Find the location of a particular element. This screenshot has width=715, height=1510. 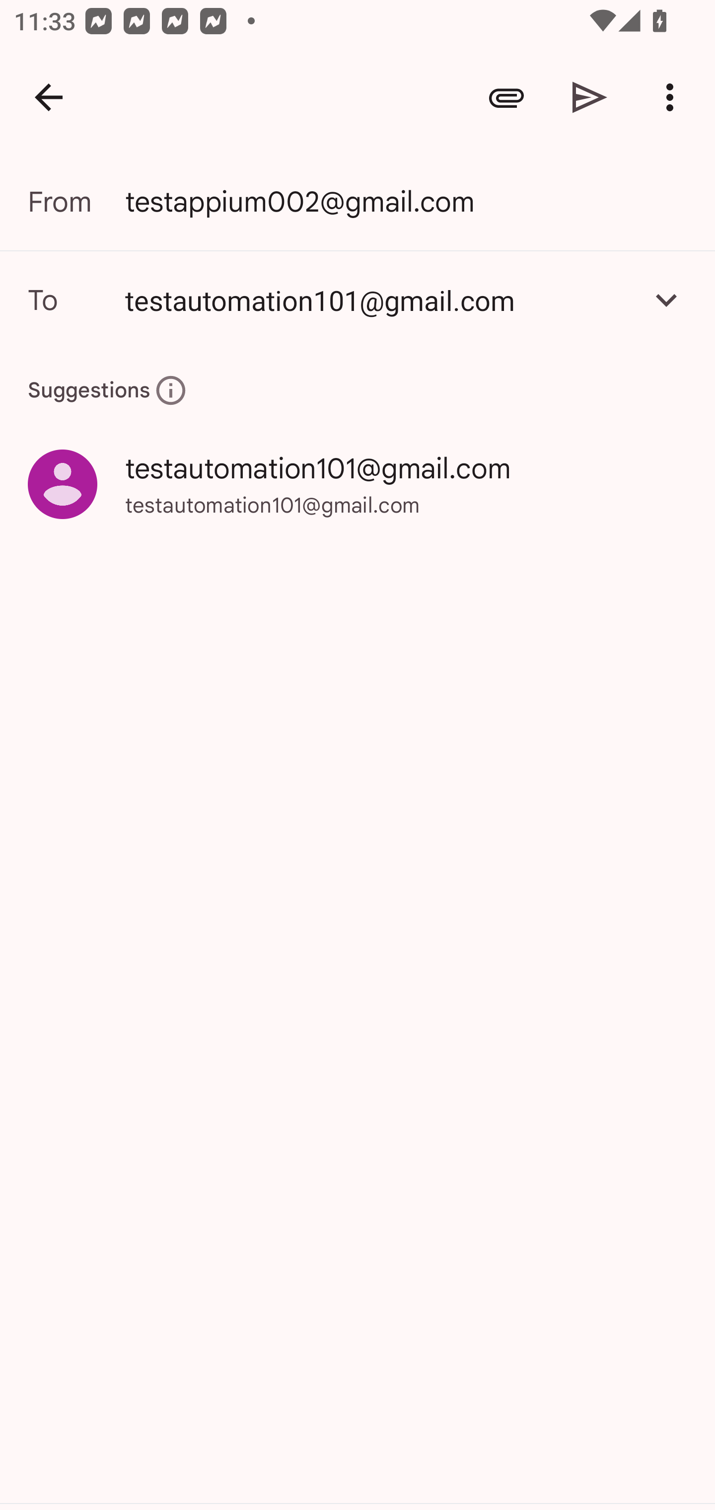

Attach file is located at coordinates (506, 97).